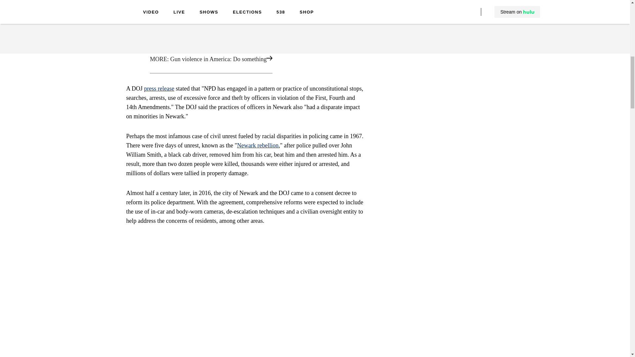 The image size is (635, 357). What do you see at coordinates (258, 145) in the screenshot?
I see `Newark rebellion` at bounding box center [258, 145].